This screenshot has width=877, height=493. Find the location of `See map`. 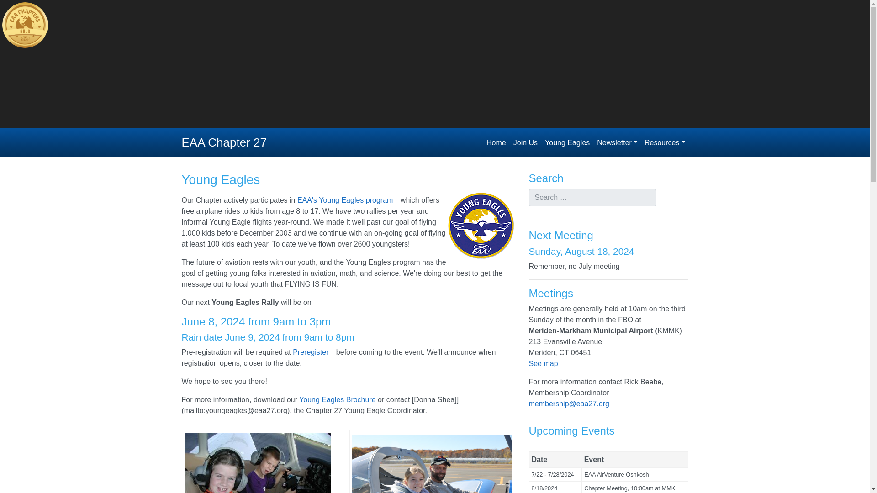

See map is located at coordinates (546, 363).